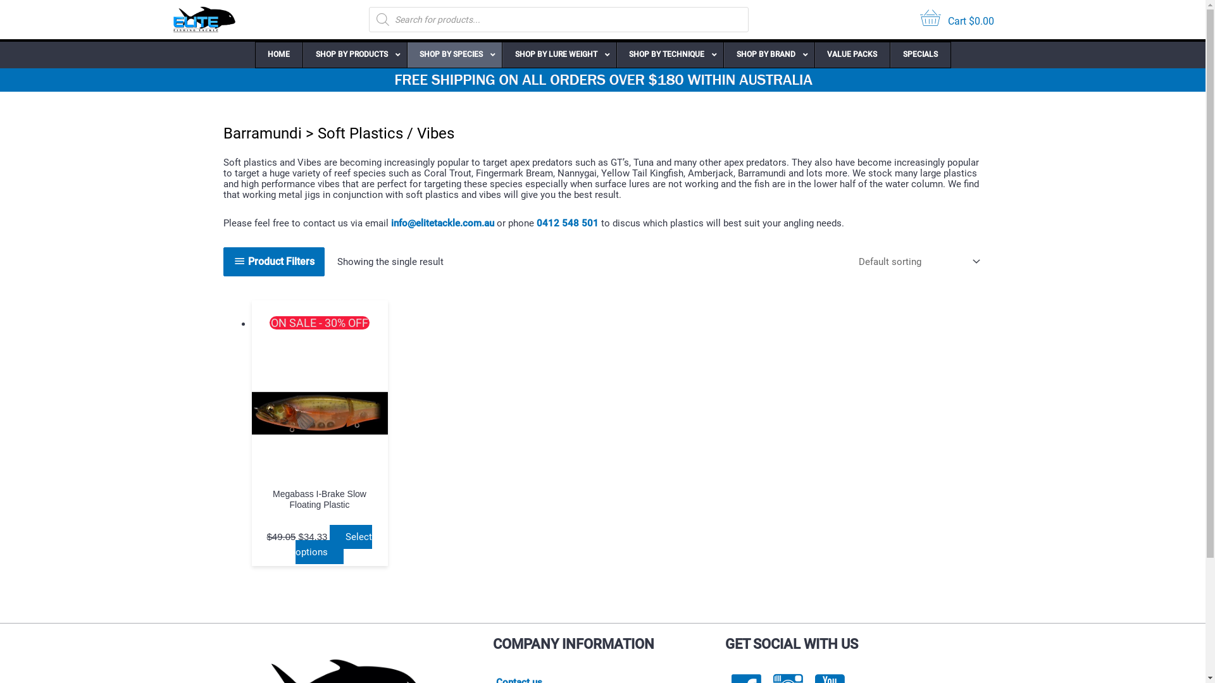 The width and height of the screenshot is (1215, 683). What do you see at coordinates (602, 80) in the screenshot?
I see `FreeShipping Elite Tackle` at bounding box center [602, 80].